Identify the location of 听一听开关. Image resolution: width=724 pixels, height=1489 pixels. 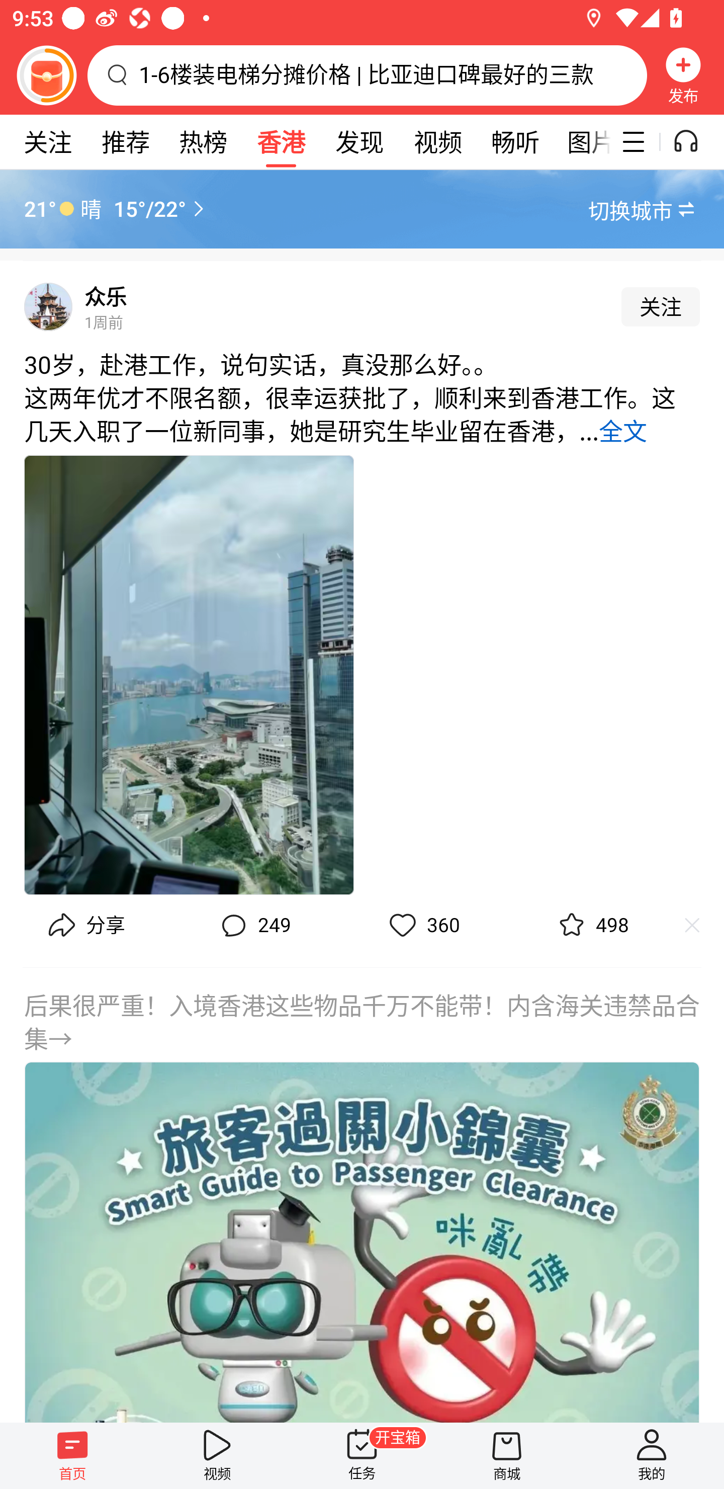
(695, 142).